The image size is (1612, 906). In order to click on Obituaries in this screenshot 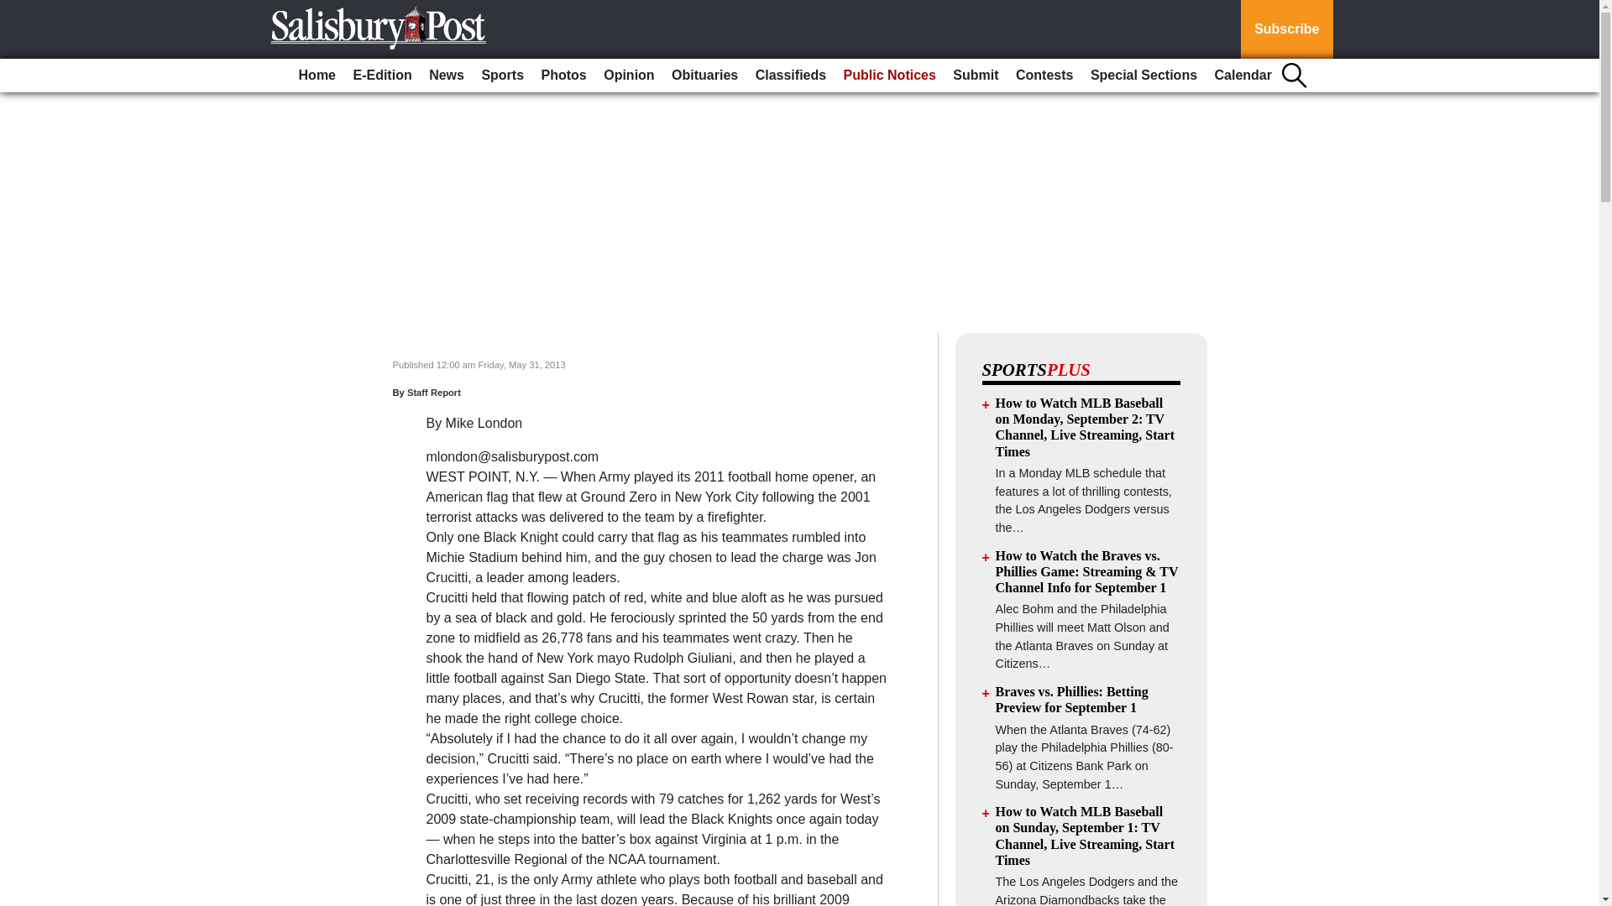, I will do `click(704, 75)`.